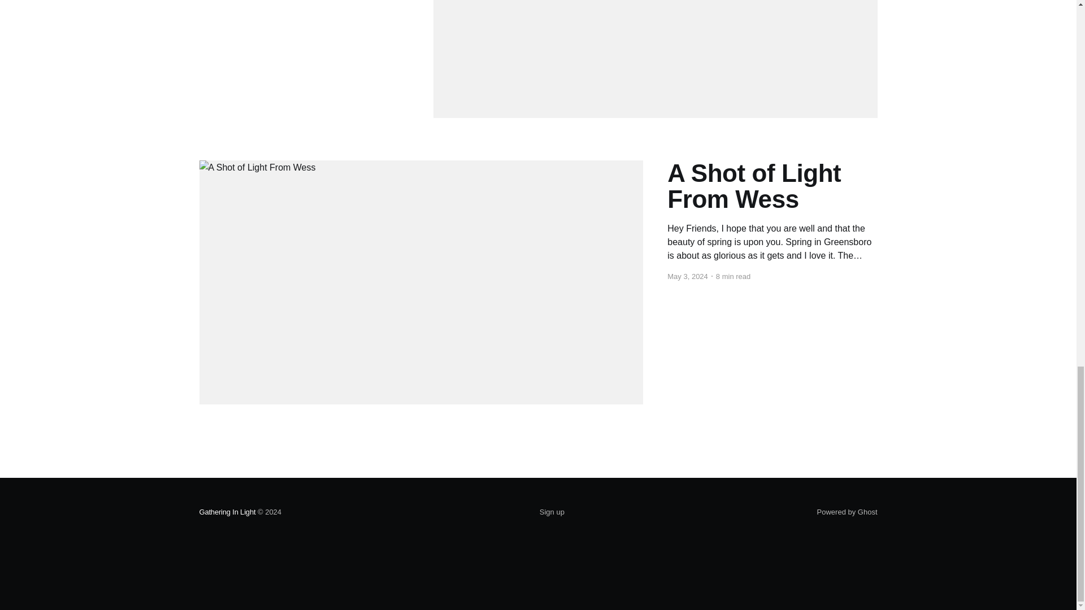 The image size is (1085, 610). Describe the element at coordinates (552, 512) in the screenshot. I see `Sign up` at that location.